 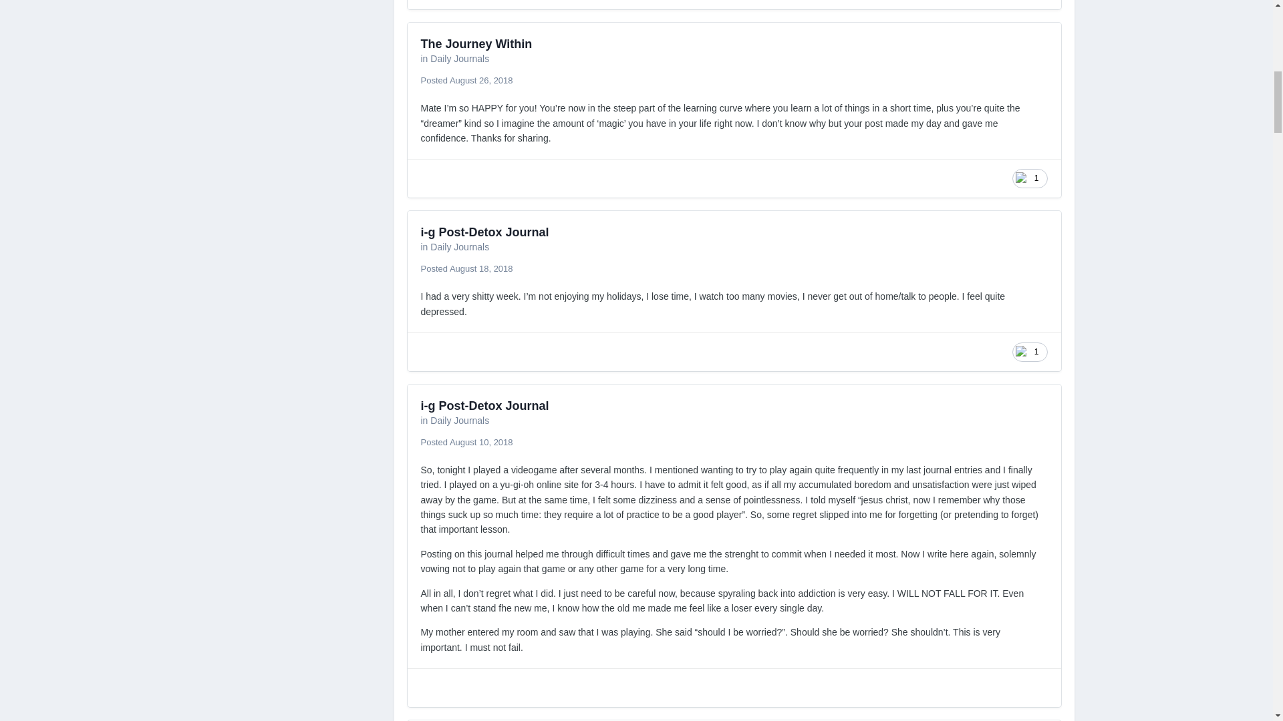 What do you see at coordinates (476, 44) in the screenshot?
I see `View the topic The Journey Within` at bounding box center [476, 44].